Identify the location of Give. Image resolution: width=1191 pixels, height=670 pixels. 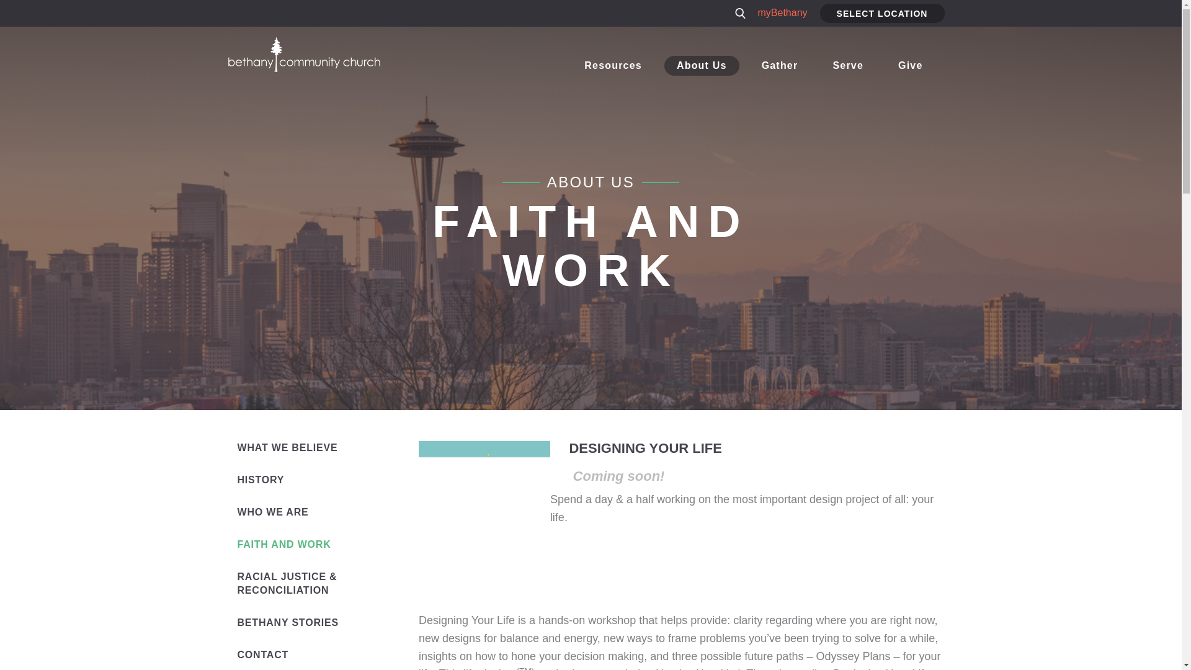
(911, 66).